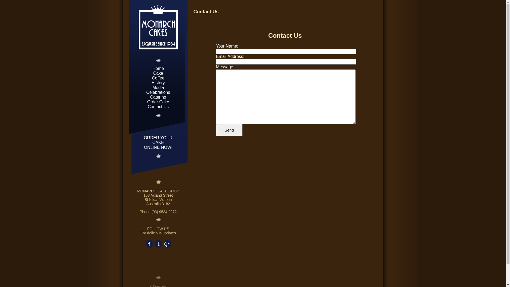 This screenshot has height=287, width=510. Describe the element at coordinates (158, 88) in the screenshot. I see `Media` at that location.